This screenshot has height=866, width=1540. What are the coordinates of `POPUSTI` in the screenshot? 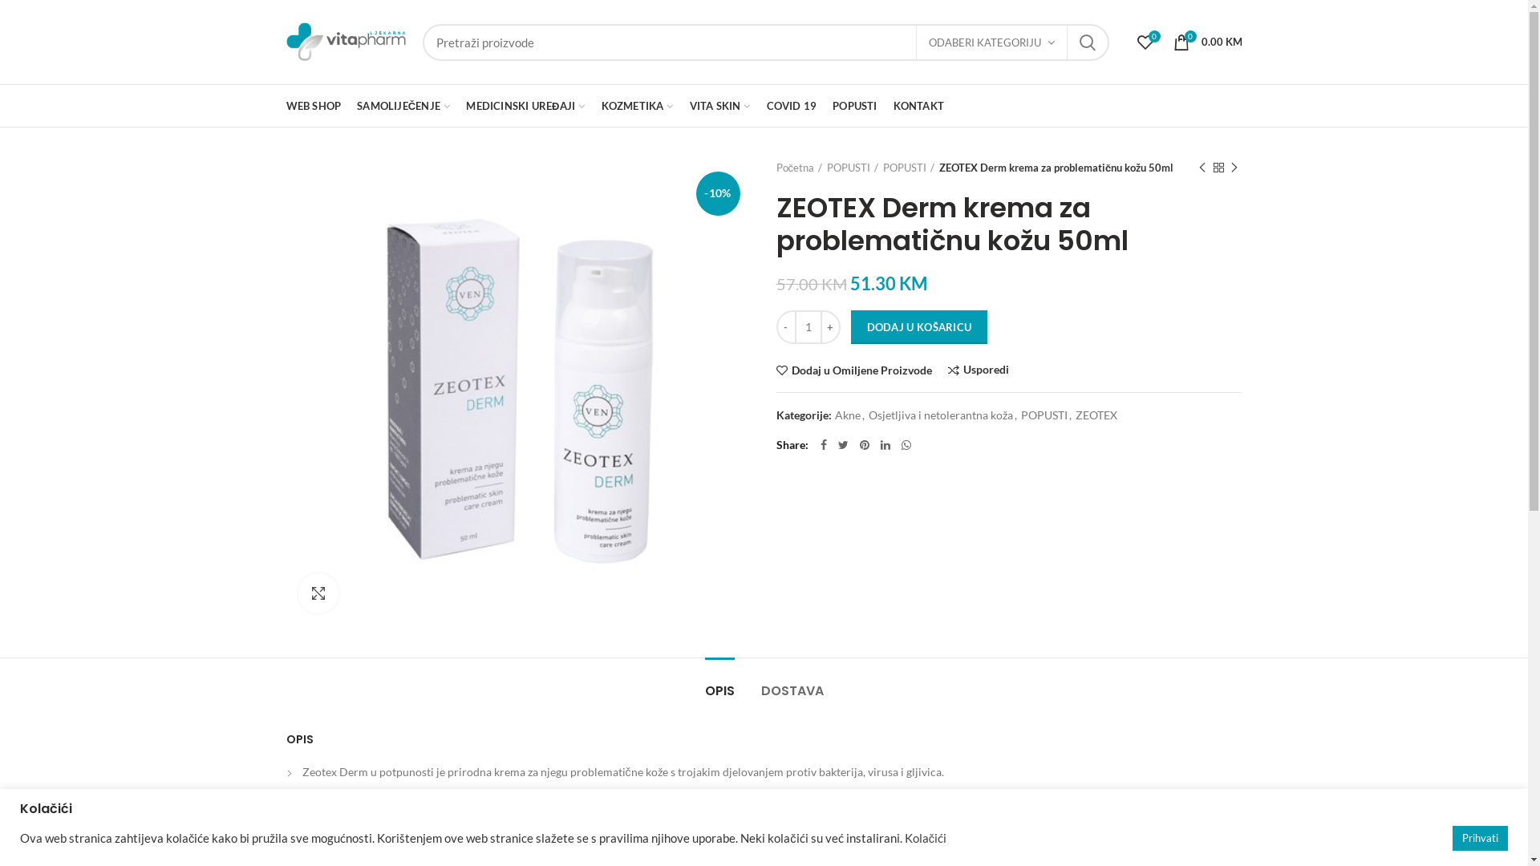 It's located at (855, 106).